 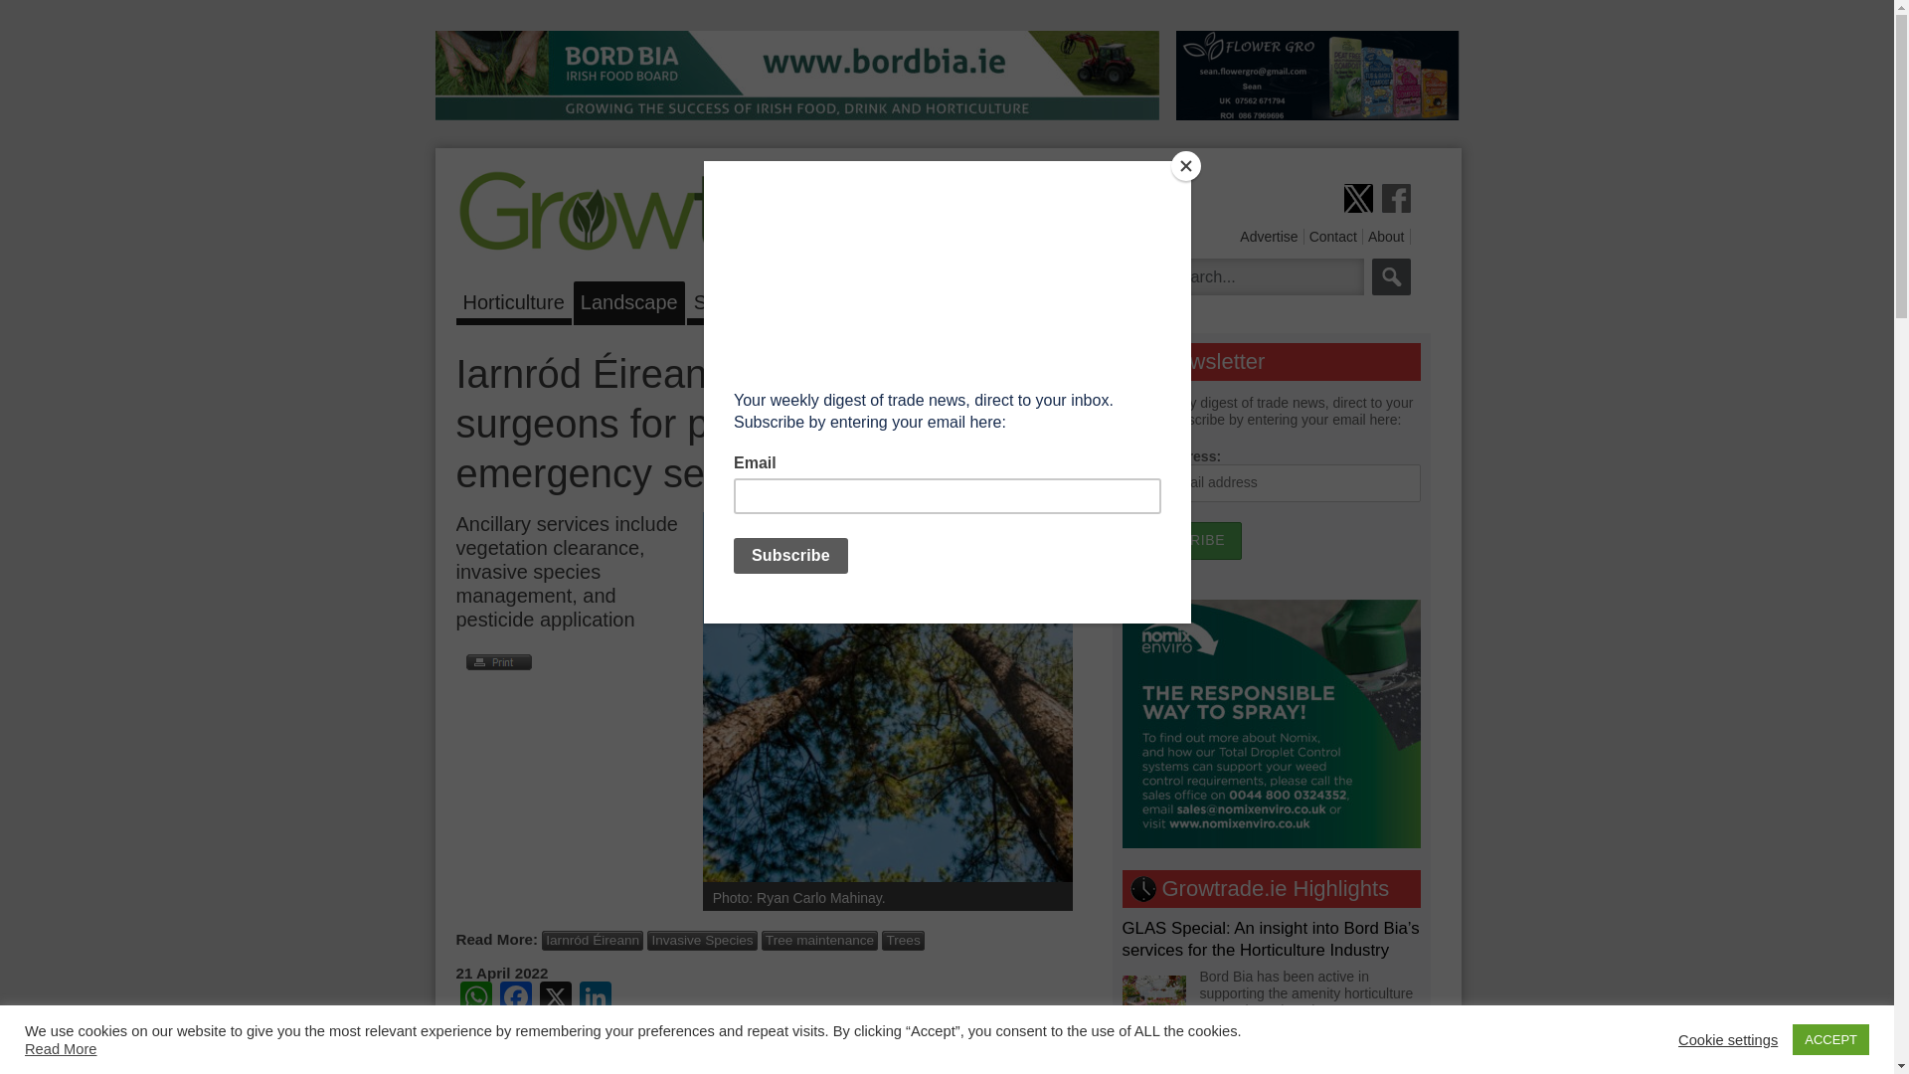 What do you see at coordinates (514, 999) in the screenshot?
I see `Facebook` at bounding box center [514, 999].